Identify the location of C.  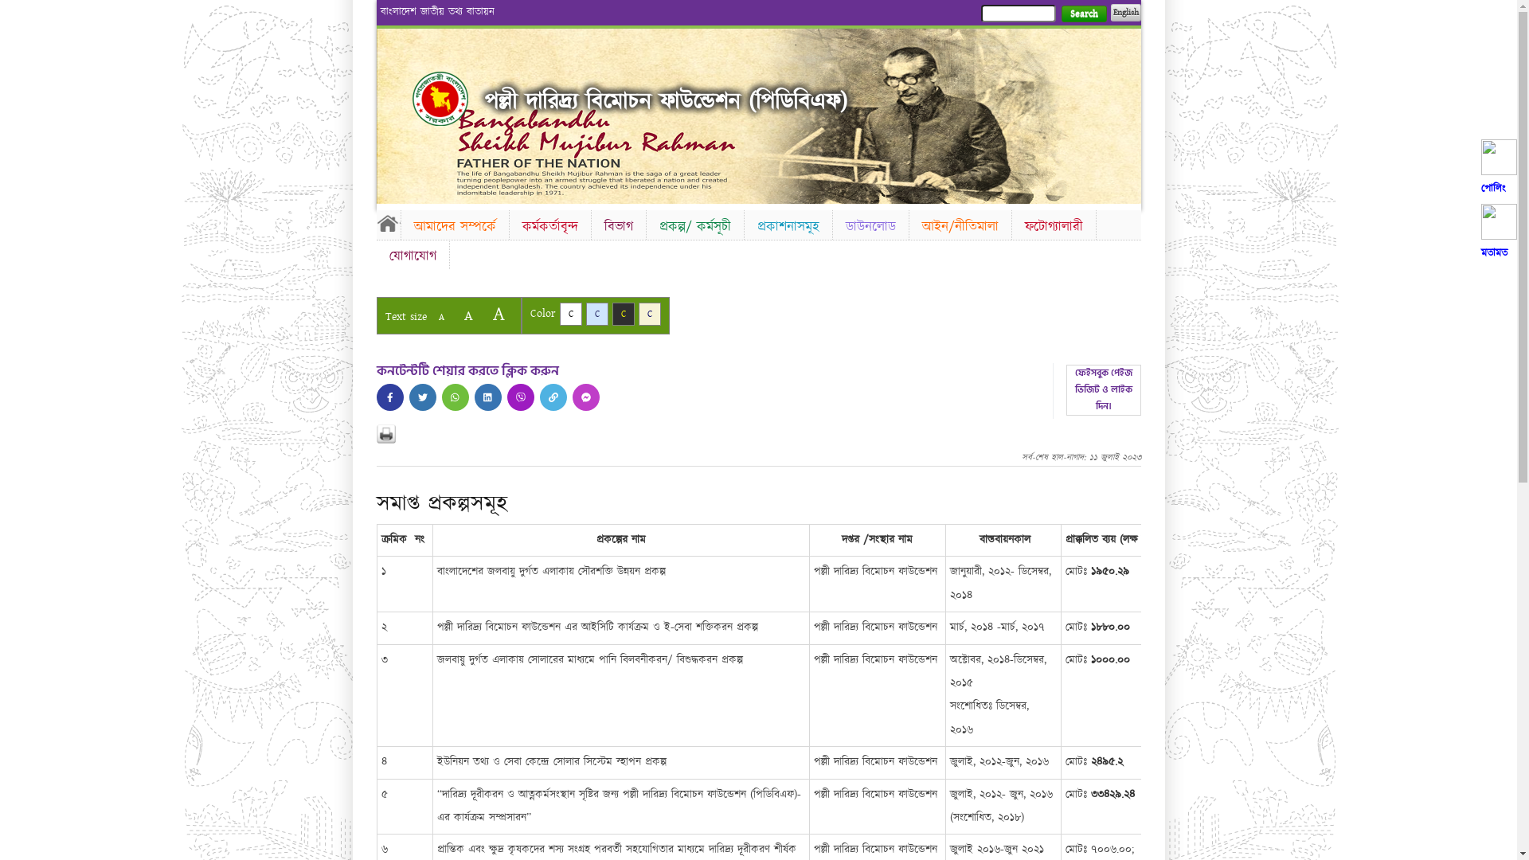
(650, 314).